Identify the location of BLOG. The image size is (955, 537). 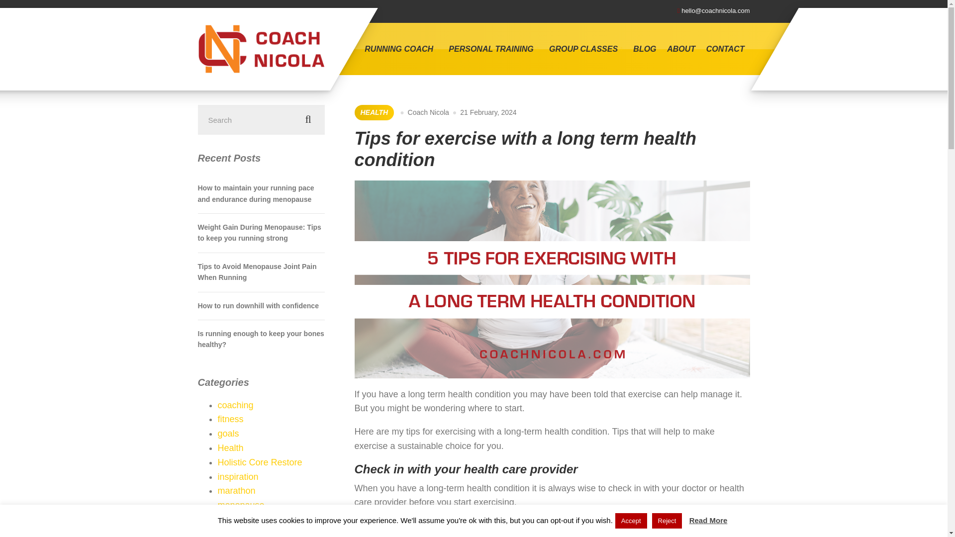
(645, 49).